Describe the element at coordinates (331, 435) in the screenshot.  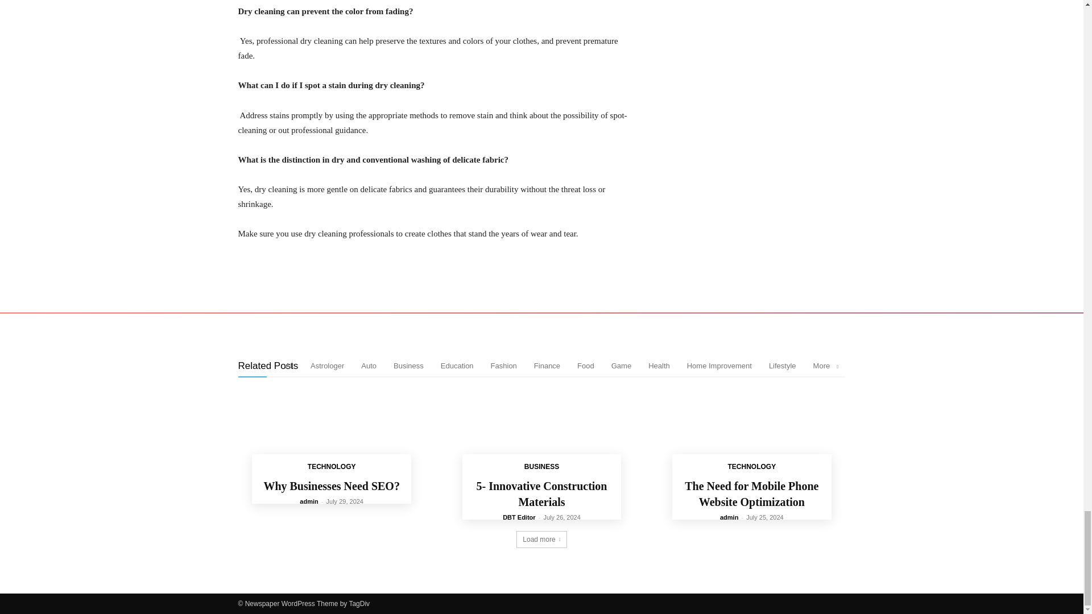
I see `Why Businesses Need SEO?` at that location.